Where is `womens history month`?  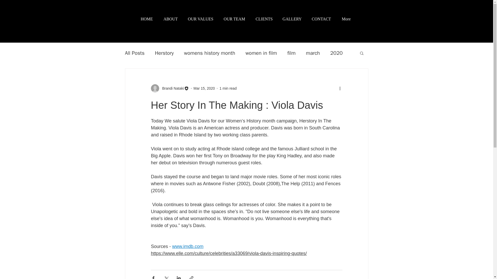 womens history month is located at coordinates (209, 53).